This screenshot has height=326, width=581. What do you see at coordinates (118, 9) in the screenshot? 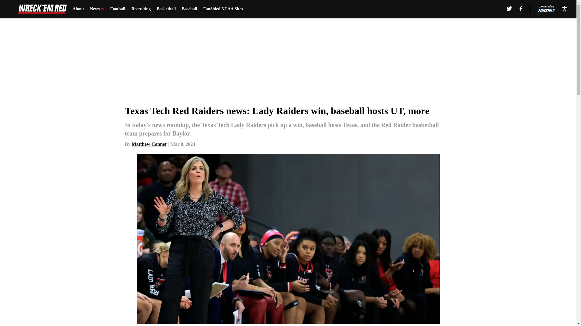
I see `Football` at bounding box center [118, 9].